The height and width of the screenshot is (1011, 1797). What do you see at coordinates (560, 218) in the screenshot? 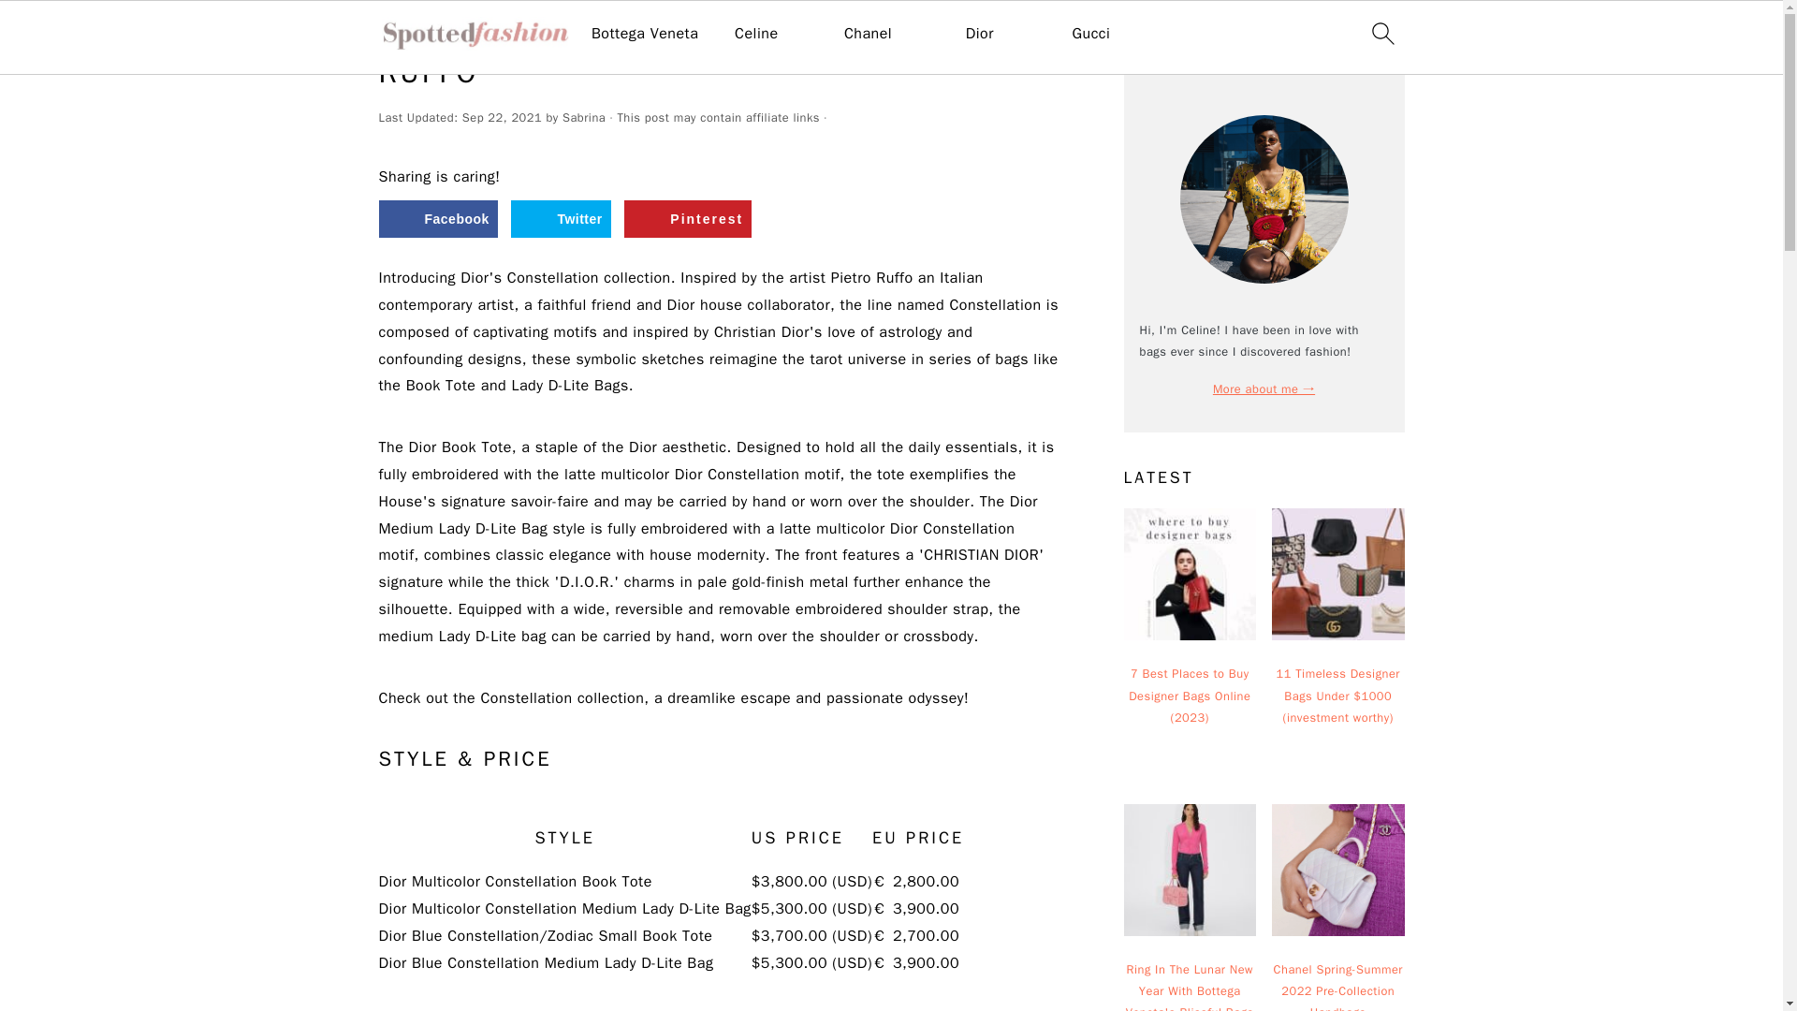
I see `Share on Twitter` at bounding box center [560, 218].